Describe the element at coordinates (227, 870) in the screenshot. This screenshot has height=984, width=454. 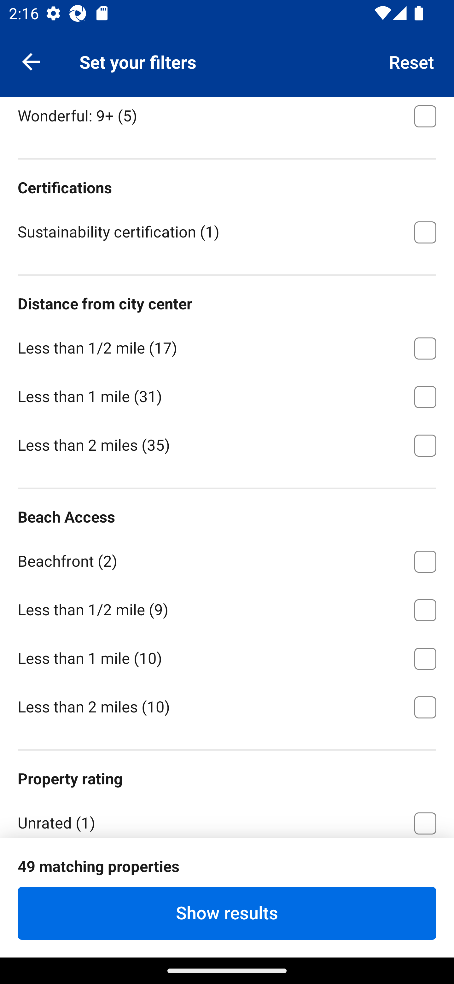
I see `4 stars ⁦(22)` at that location.